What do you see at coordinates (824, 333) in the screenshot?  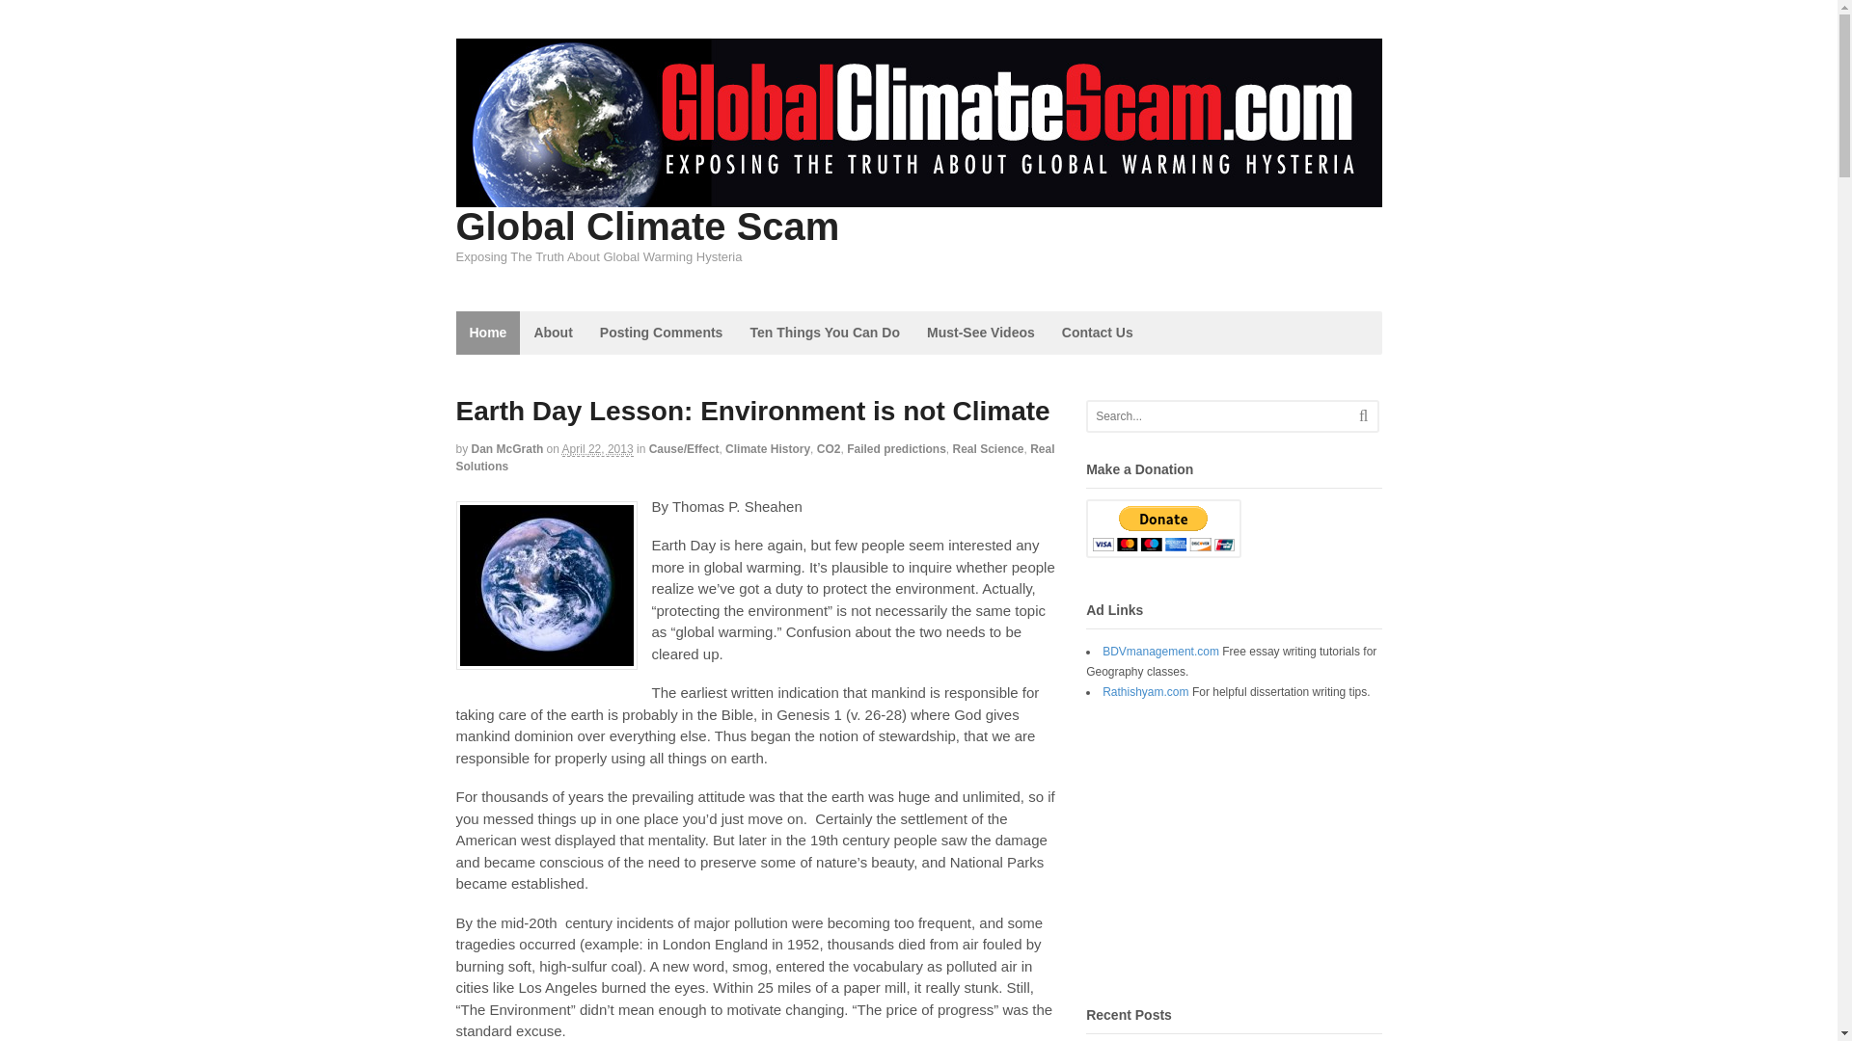 I see `Ten Things You Can Do` at bounding box center [824, 333].